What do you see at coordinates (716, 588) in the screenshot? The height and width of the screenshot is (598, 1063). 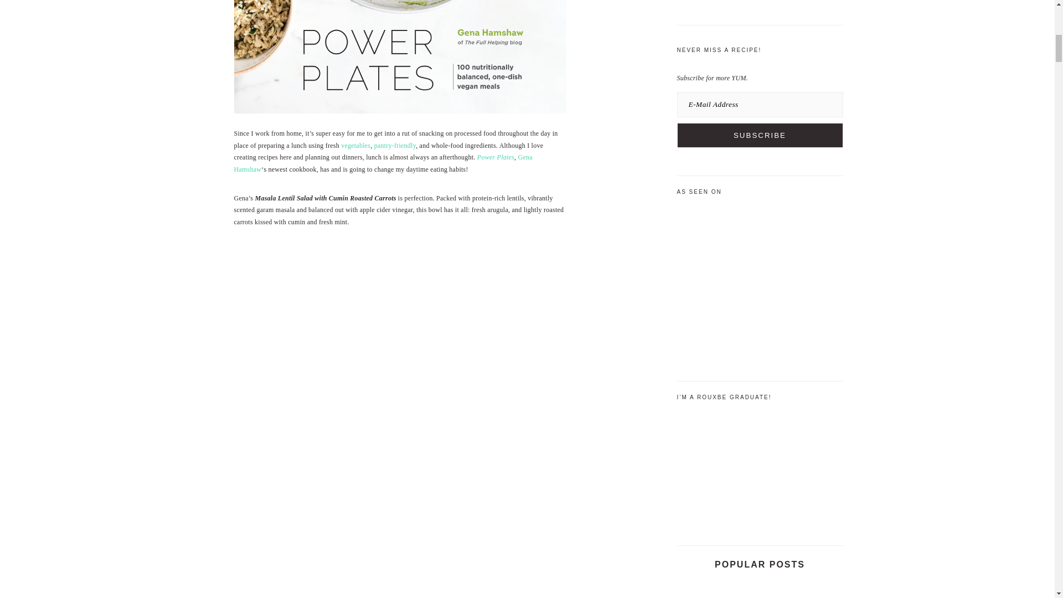 I see `Best Vegan and Vegetarian Restaurants in Boston` at bounding box center [716, 588].